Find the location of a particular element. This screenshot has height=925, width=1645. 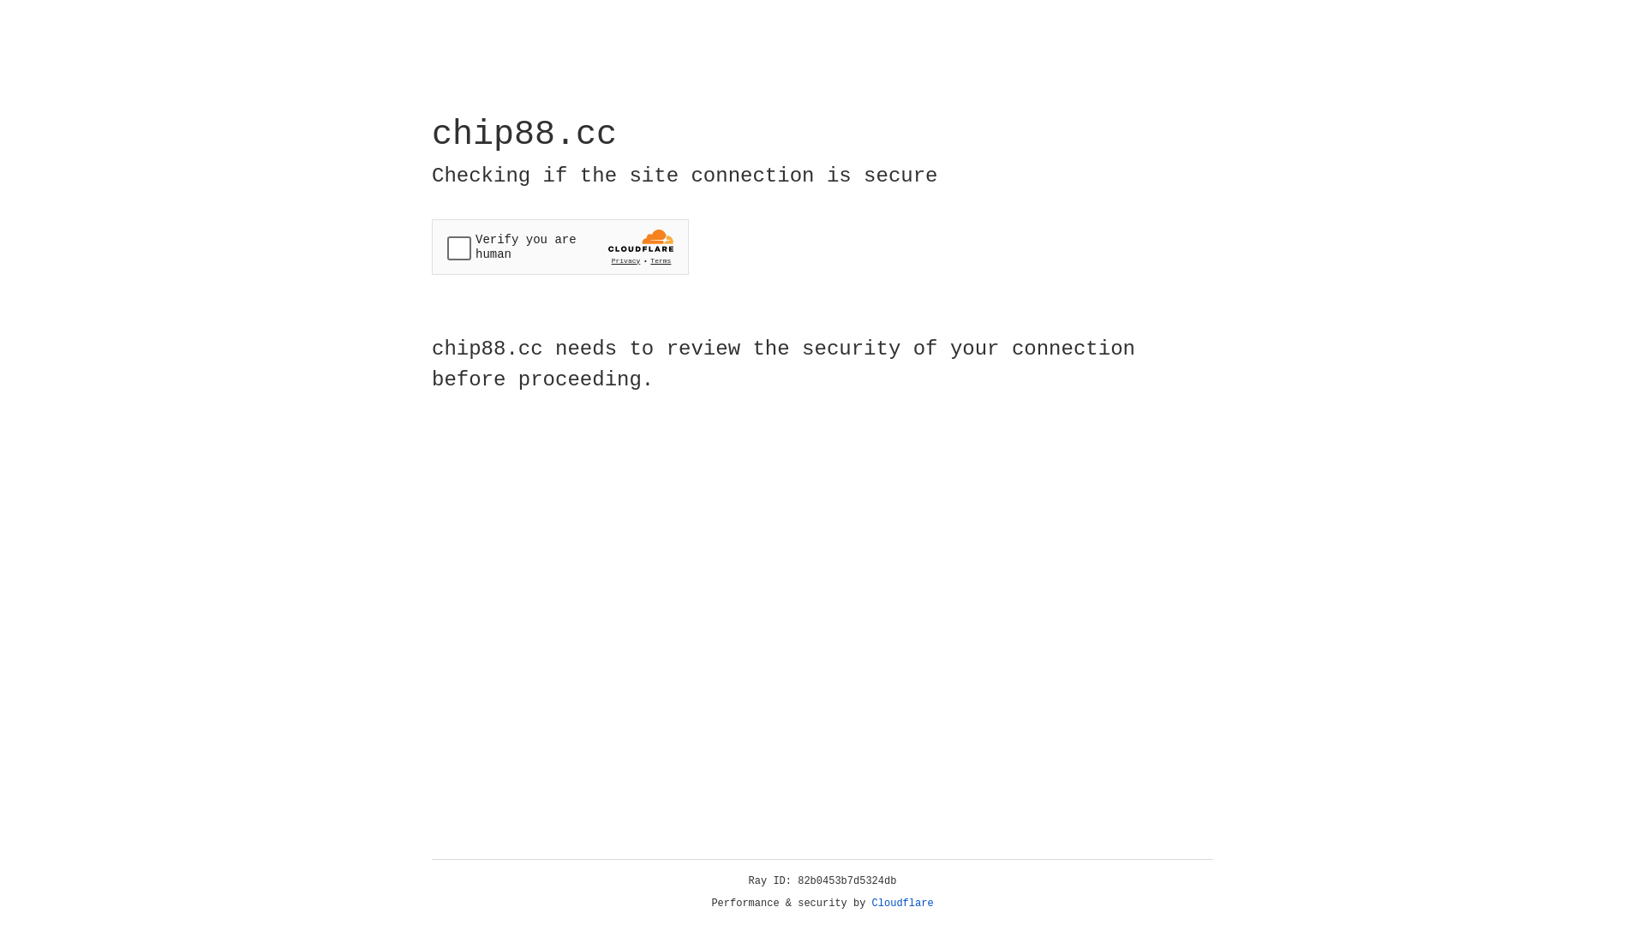

Widget containing a Cloudflare security challenge is located at coordinates (560, 247).